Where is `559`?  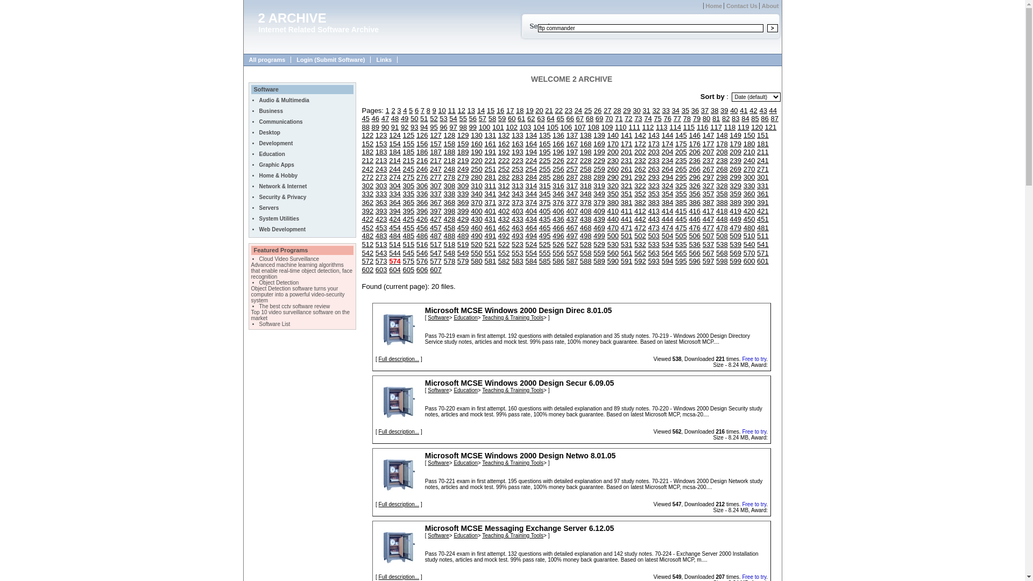 559 is located at coordinates (599, 253).